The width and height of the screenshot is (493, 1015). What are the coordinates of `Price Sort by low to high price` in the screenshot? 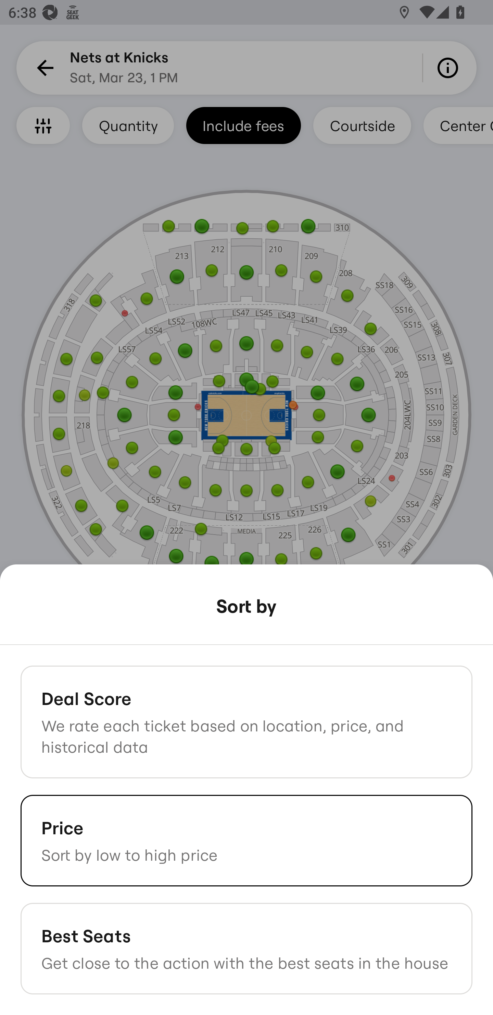 It's located at (246, 840).